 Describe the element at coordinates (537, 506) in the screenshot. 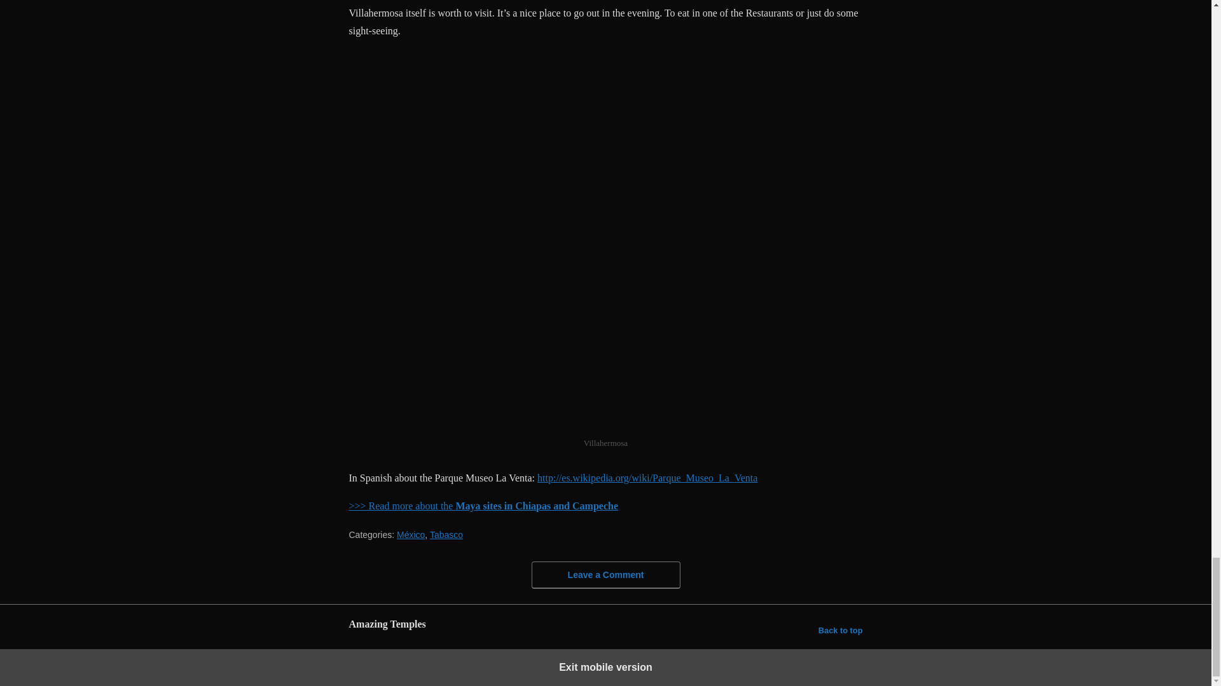

I see `Maya sites in Chiapas and Campeche` at that location.